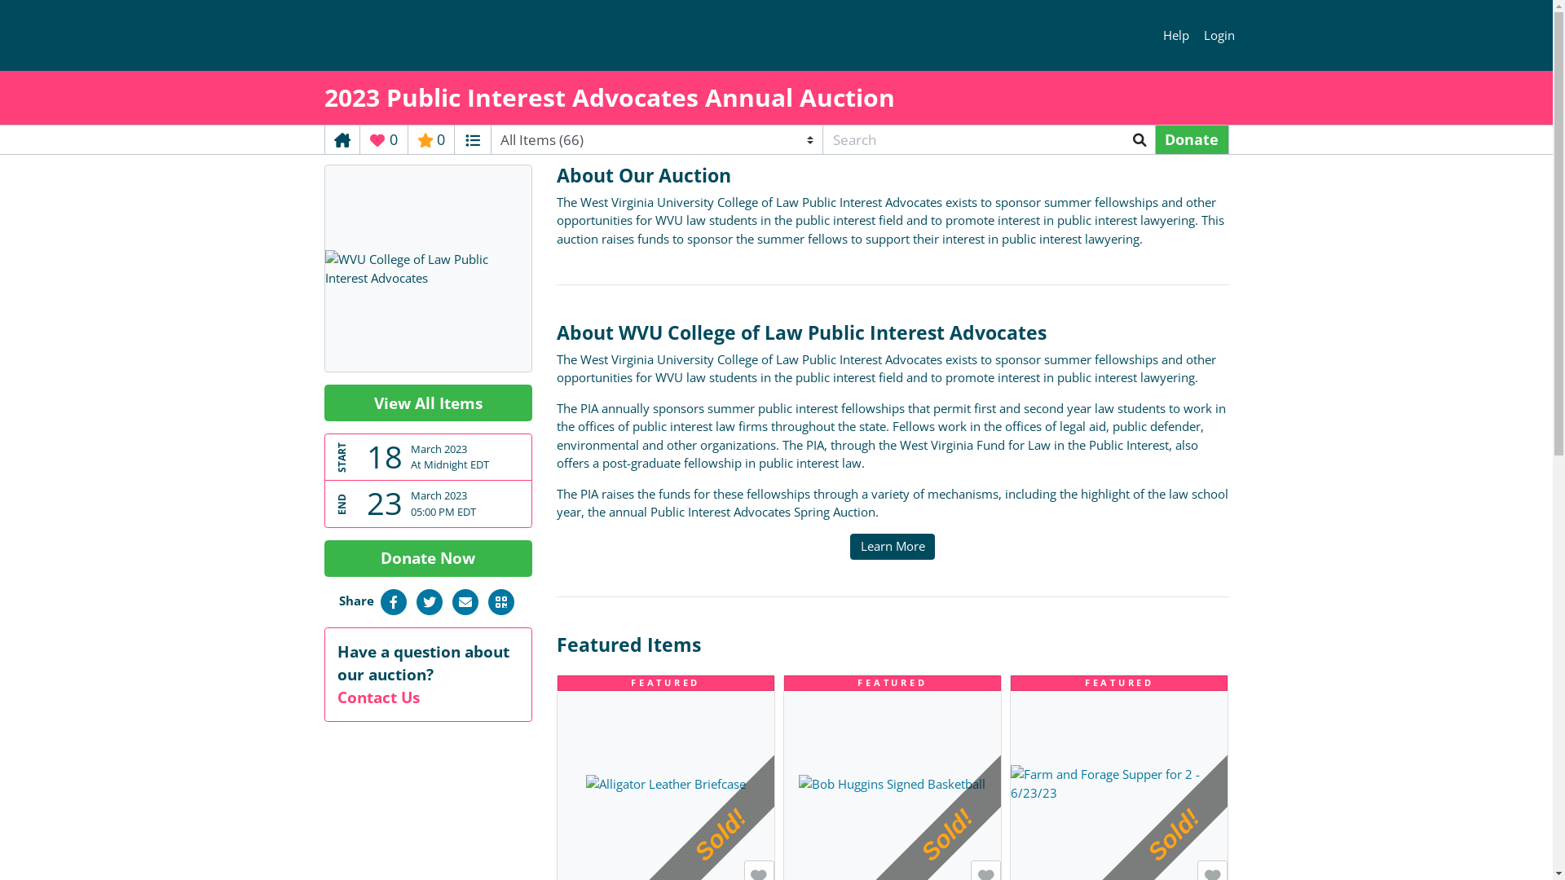 Image resolution: width=1565 pixels, height=880 pixels. I want to click on Share on Facebook, so click(393, 600).